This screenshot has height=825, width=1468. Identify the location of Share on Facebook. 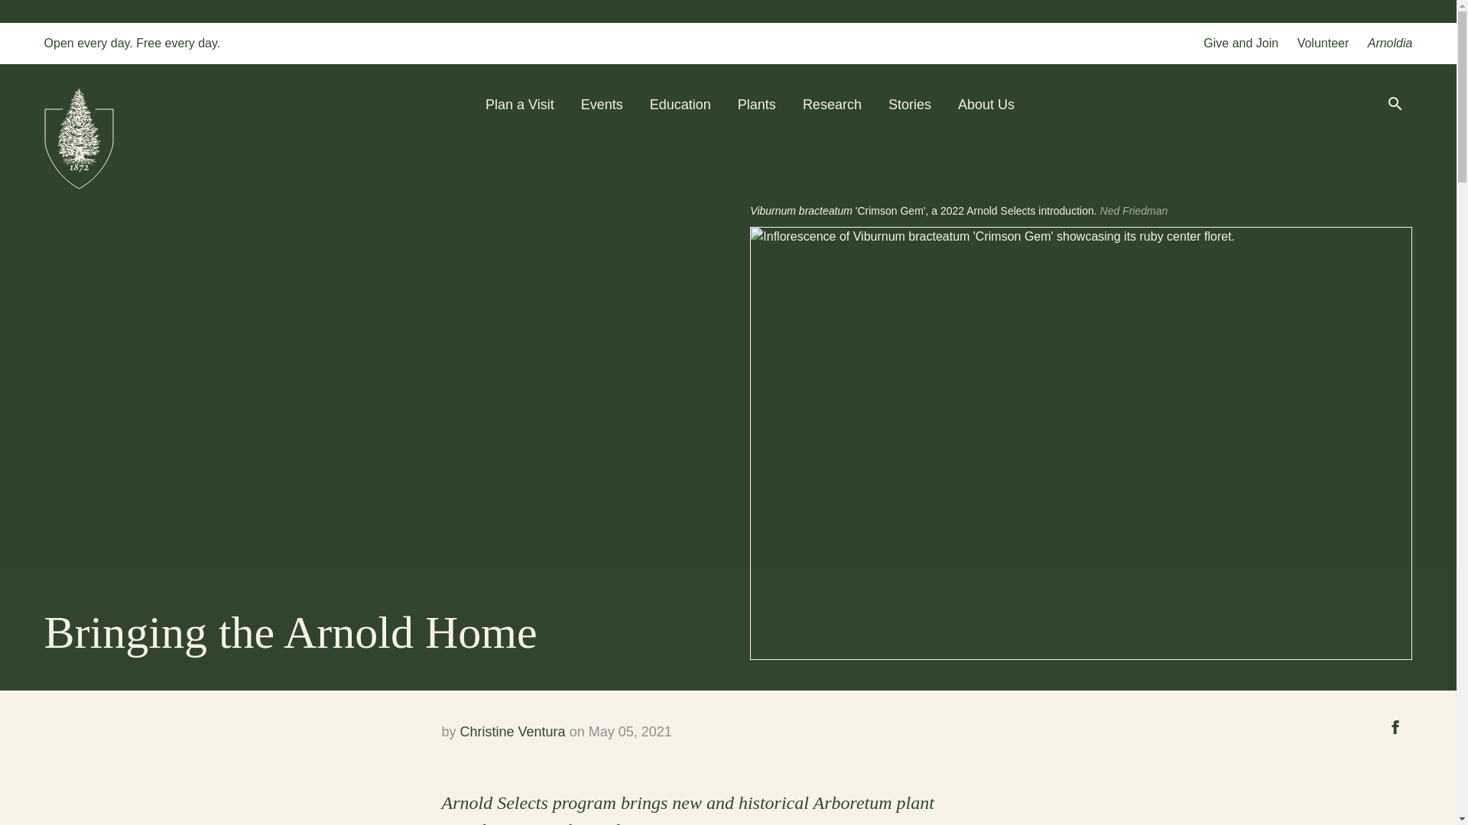
(1395, 726).